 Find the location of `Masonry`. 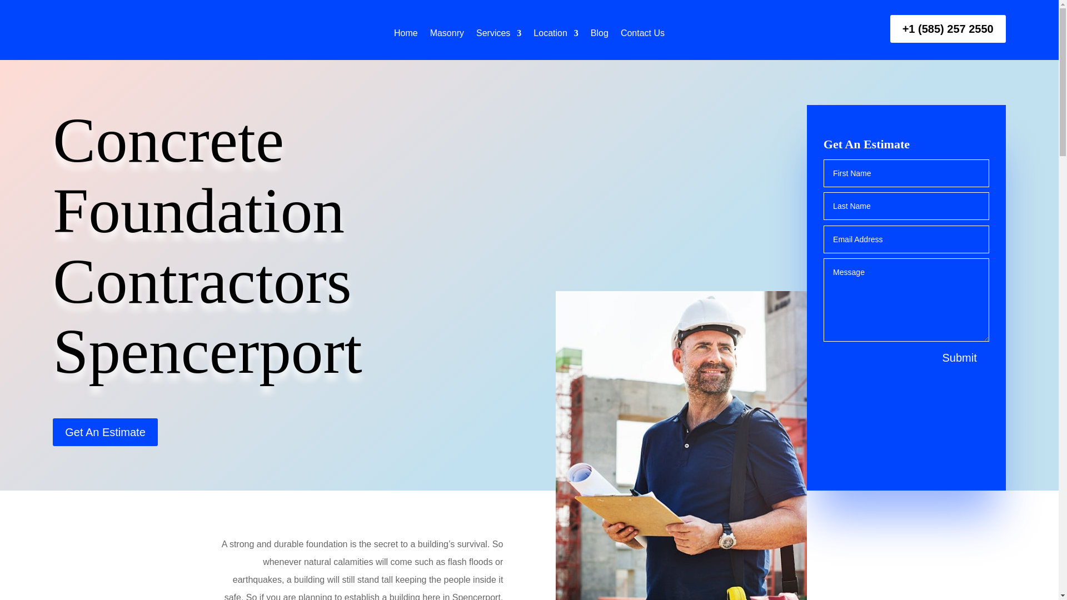

Masonry is located at coordinates (447, 36).